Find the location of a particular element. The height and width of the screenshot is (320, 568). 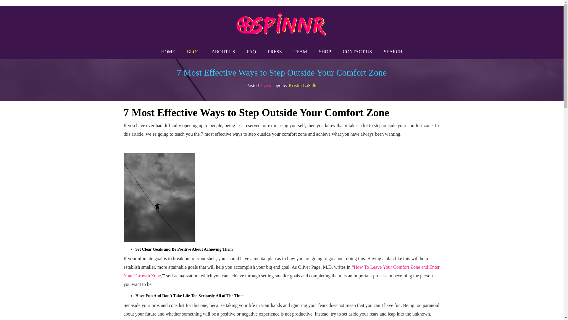

FAQ is located at coordinates (251, 52).